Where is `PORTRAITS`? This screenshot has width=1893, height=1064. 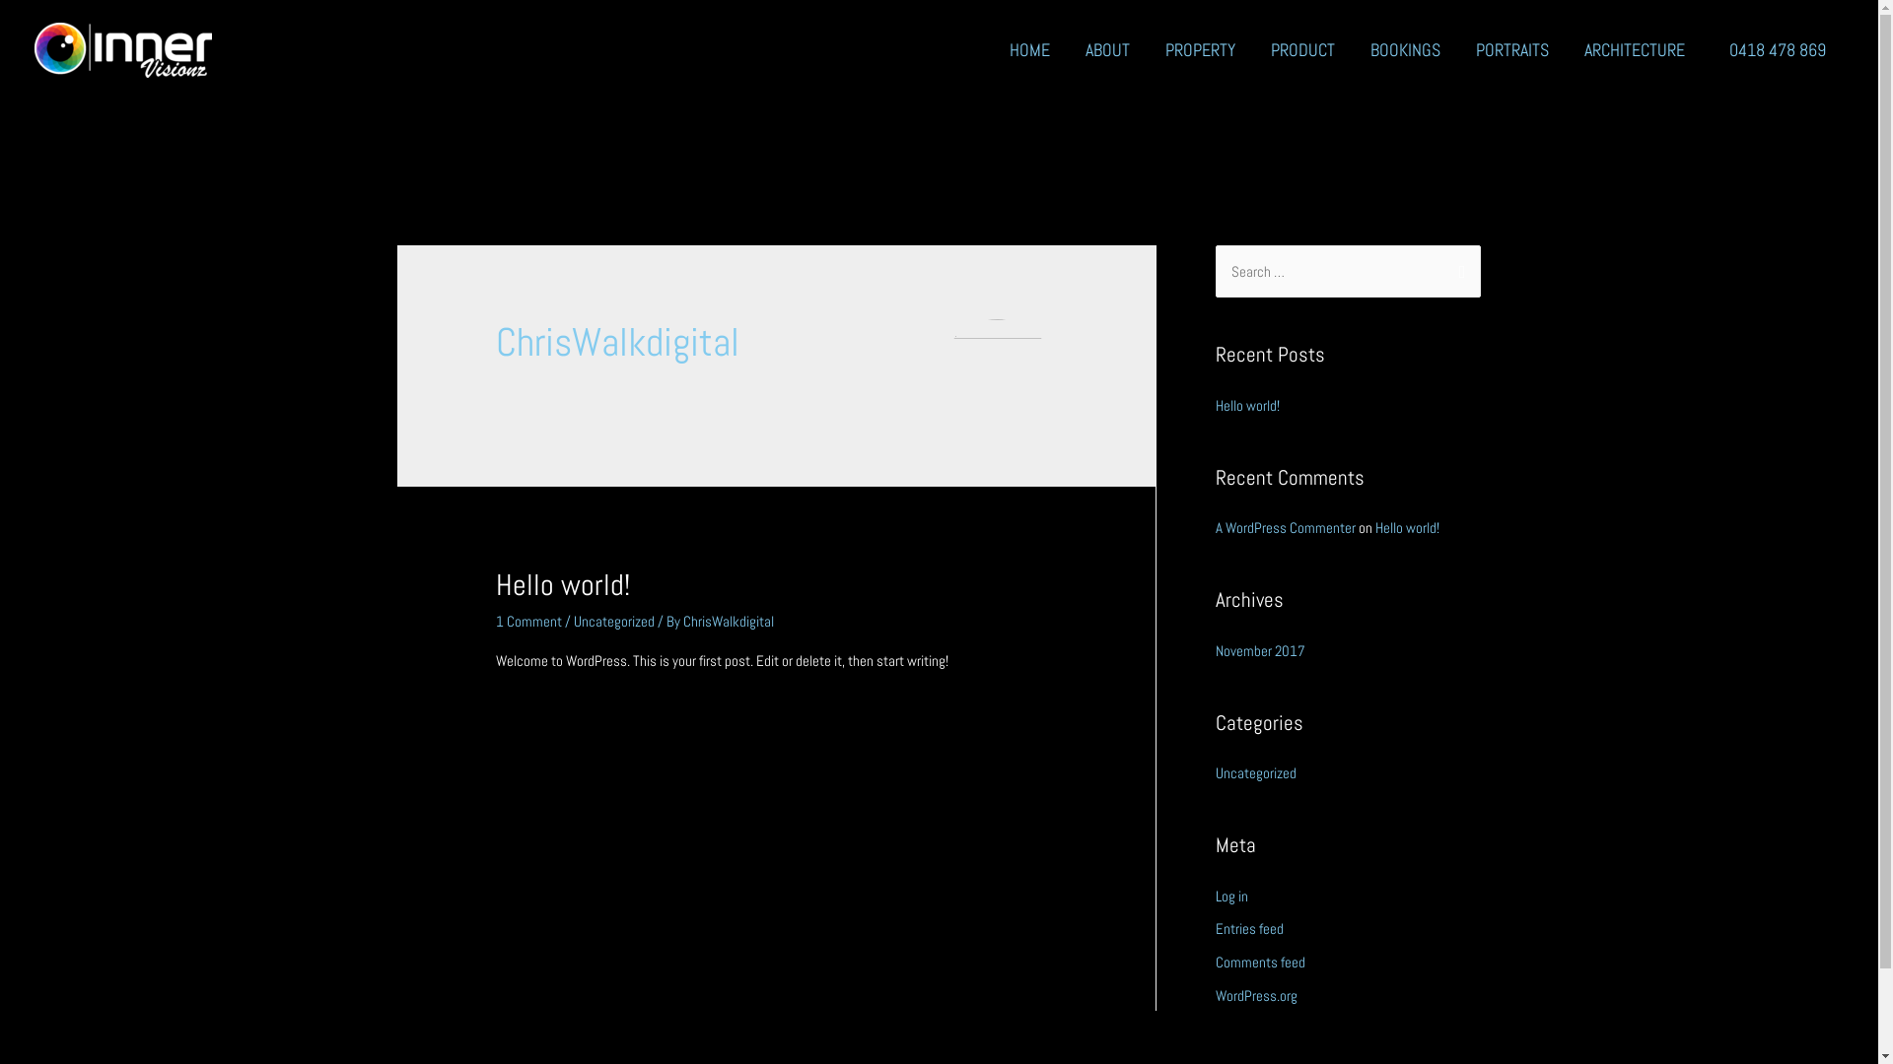
PORTRAITS is located at coordinates (1512, 50).